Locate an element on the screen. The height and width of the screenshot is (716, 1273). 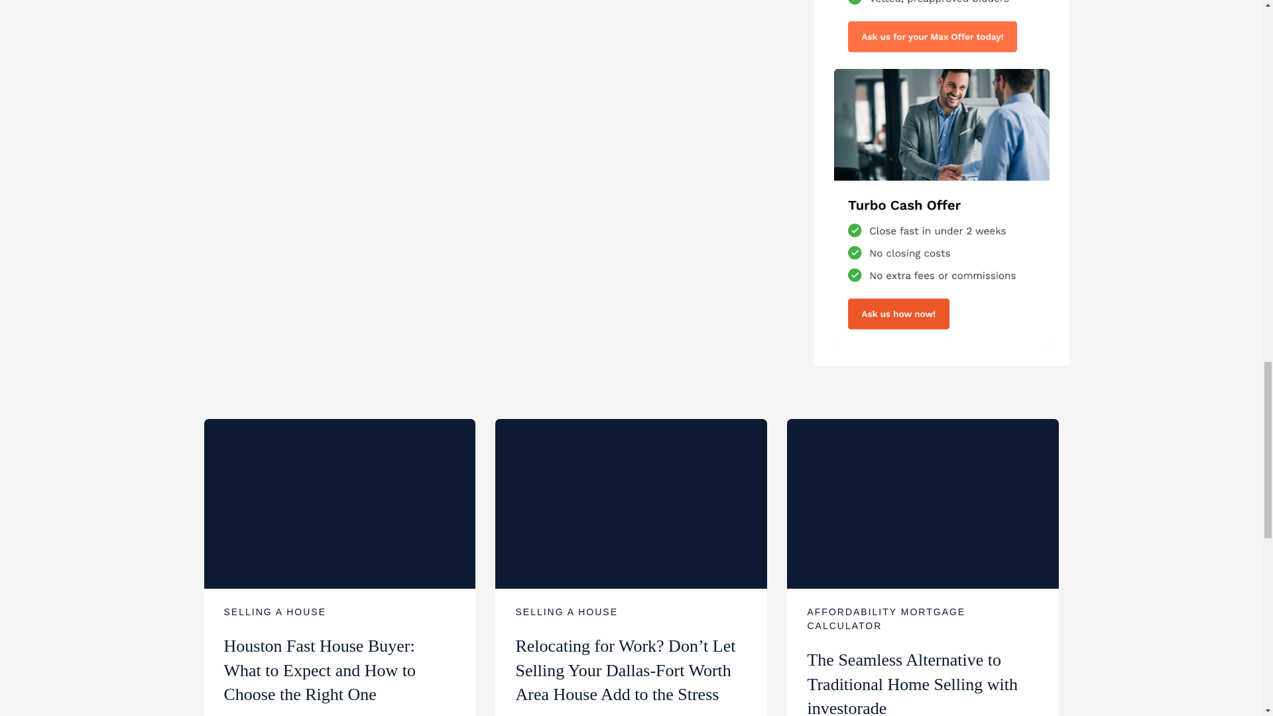
Read Article is located at coordinates (339, 503).